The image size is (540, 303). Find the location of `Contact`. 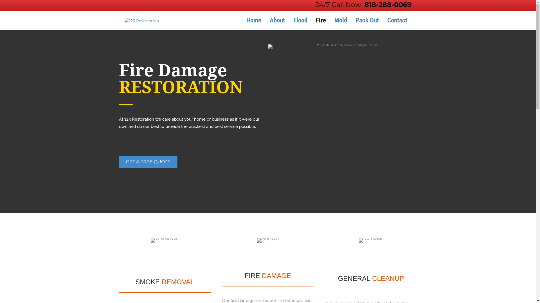

Contact is located at coordinates (397, 20).